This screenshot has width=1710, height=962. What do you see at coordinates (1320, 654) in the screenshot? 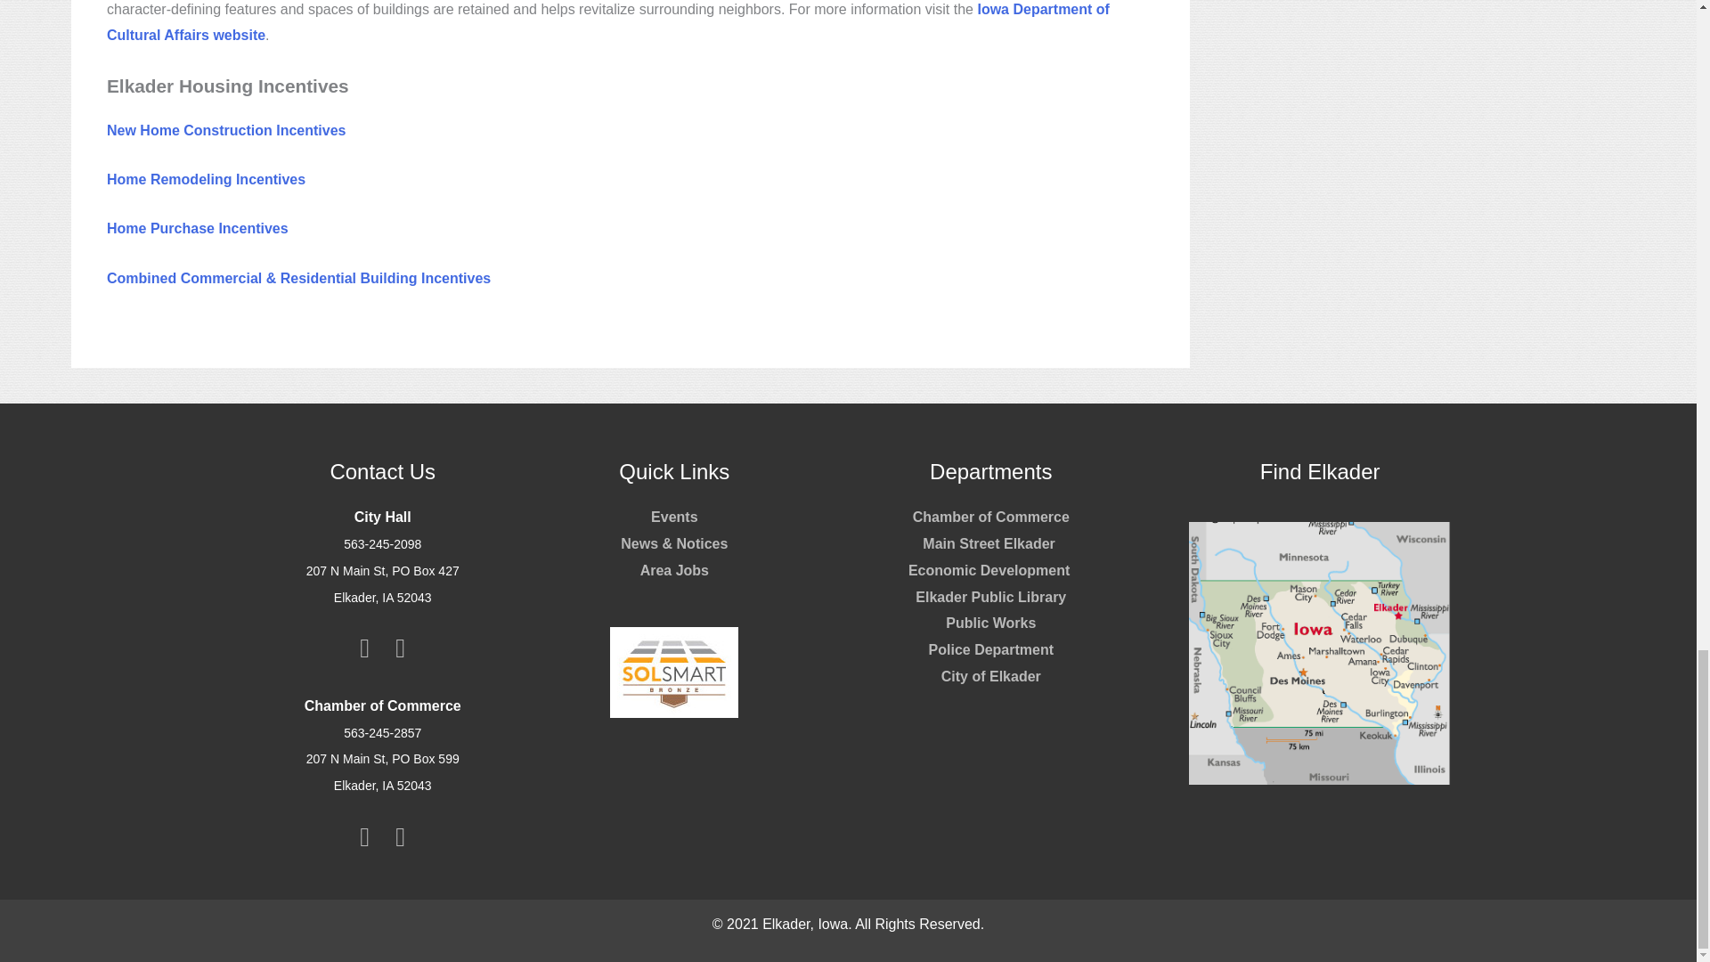
I see `regional-map` at bounding box center [1320, 654].